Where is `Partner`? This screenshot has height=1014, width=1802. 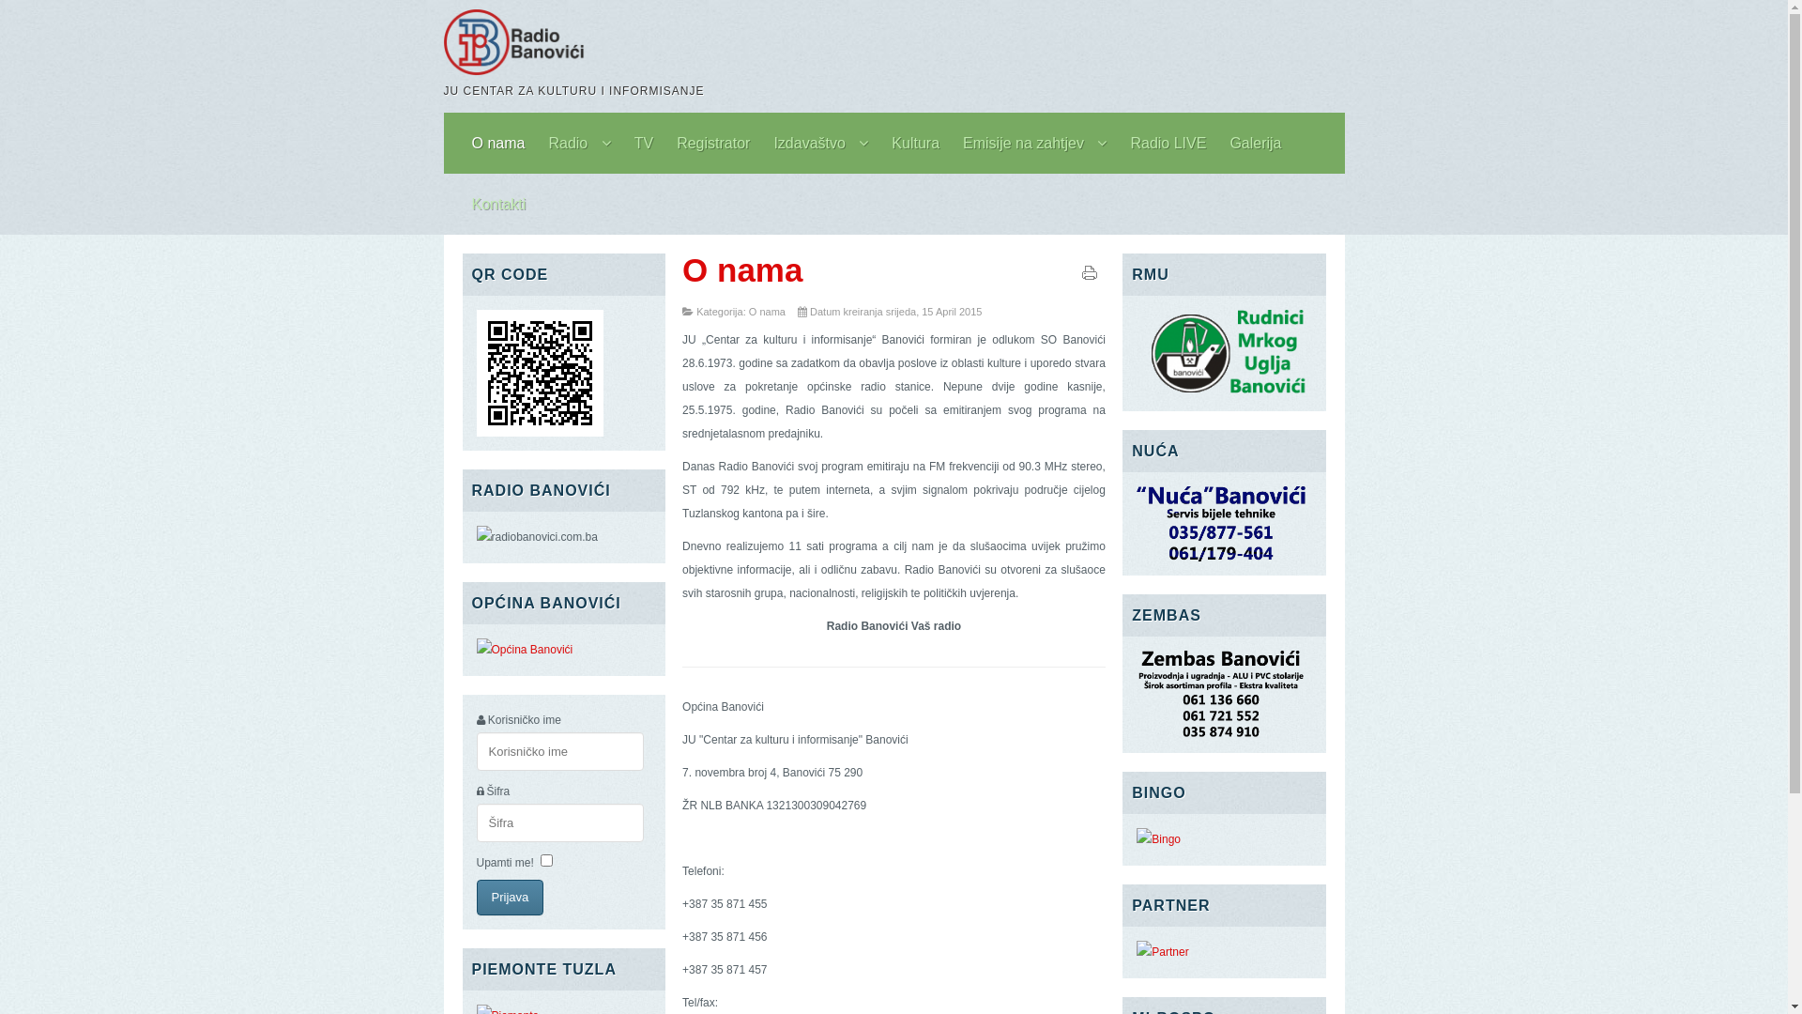 Partner is located at coordinates (1162, 952).